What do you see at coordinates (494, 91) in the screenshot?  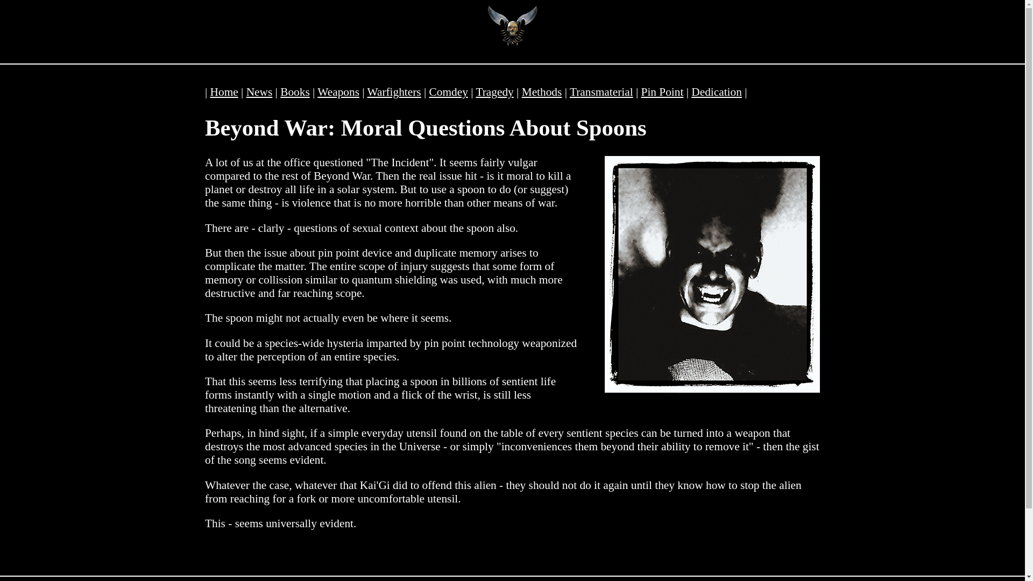 I see `Tragedy` at bounding box center [494, 91].